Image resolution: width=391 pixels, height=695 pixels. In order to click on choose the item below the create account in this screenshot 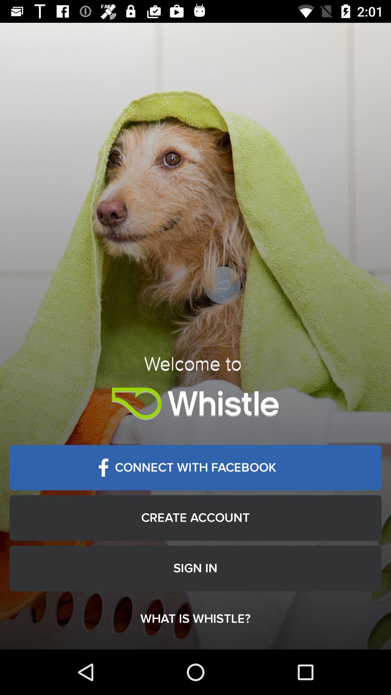, I will do `click(195, 568)`.